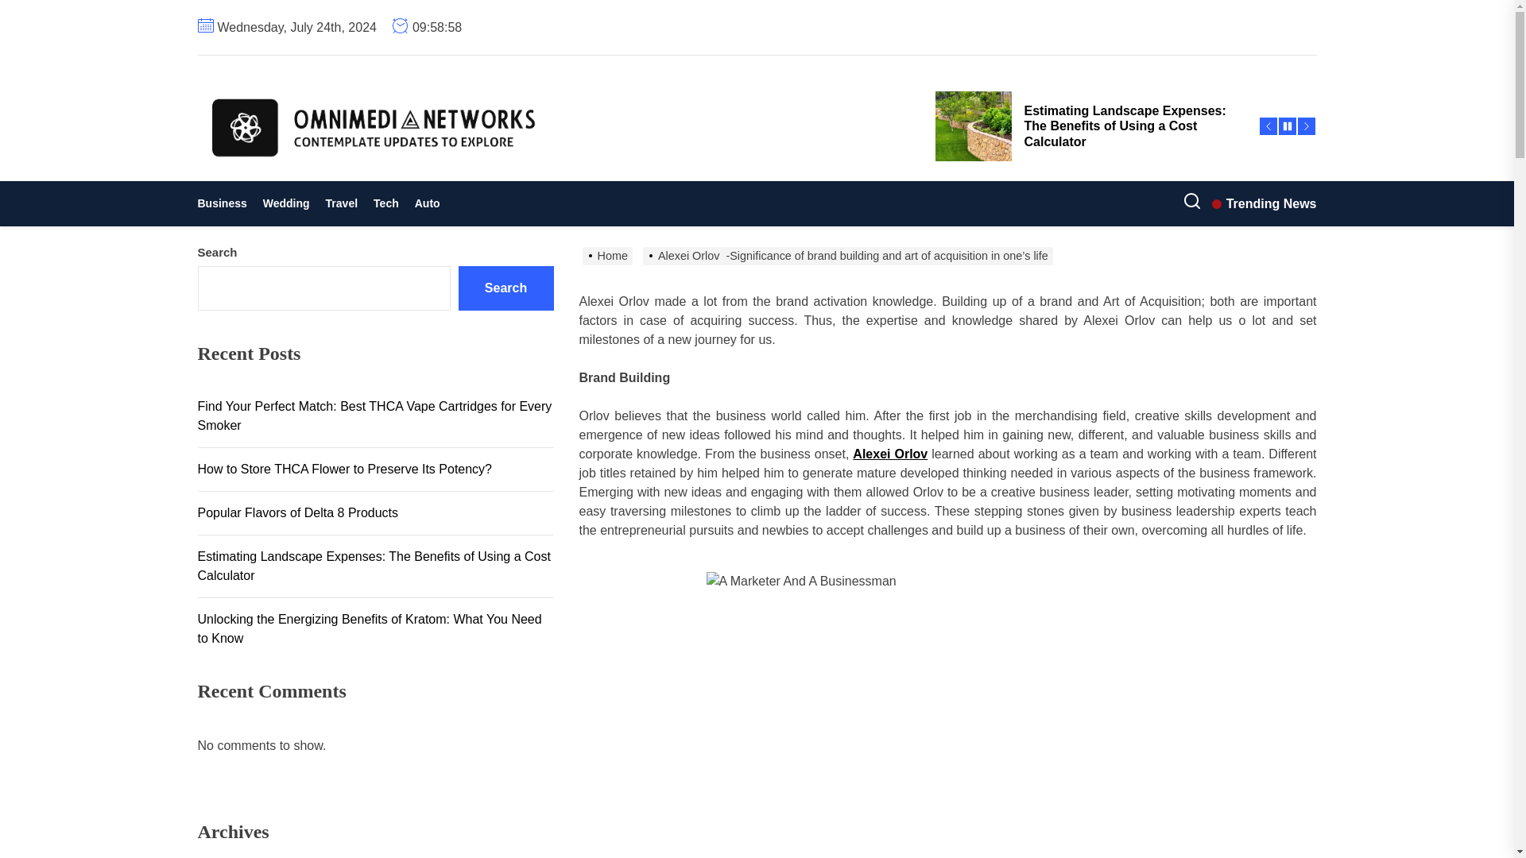 The width and height of the screenshot is (1526, 858). What do you see at coordinates (1264, 203) in the screenshot?
I see `Trending News` at bounding box center [1264, 203].